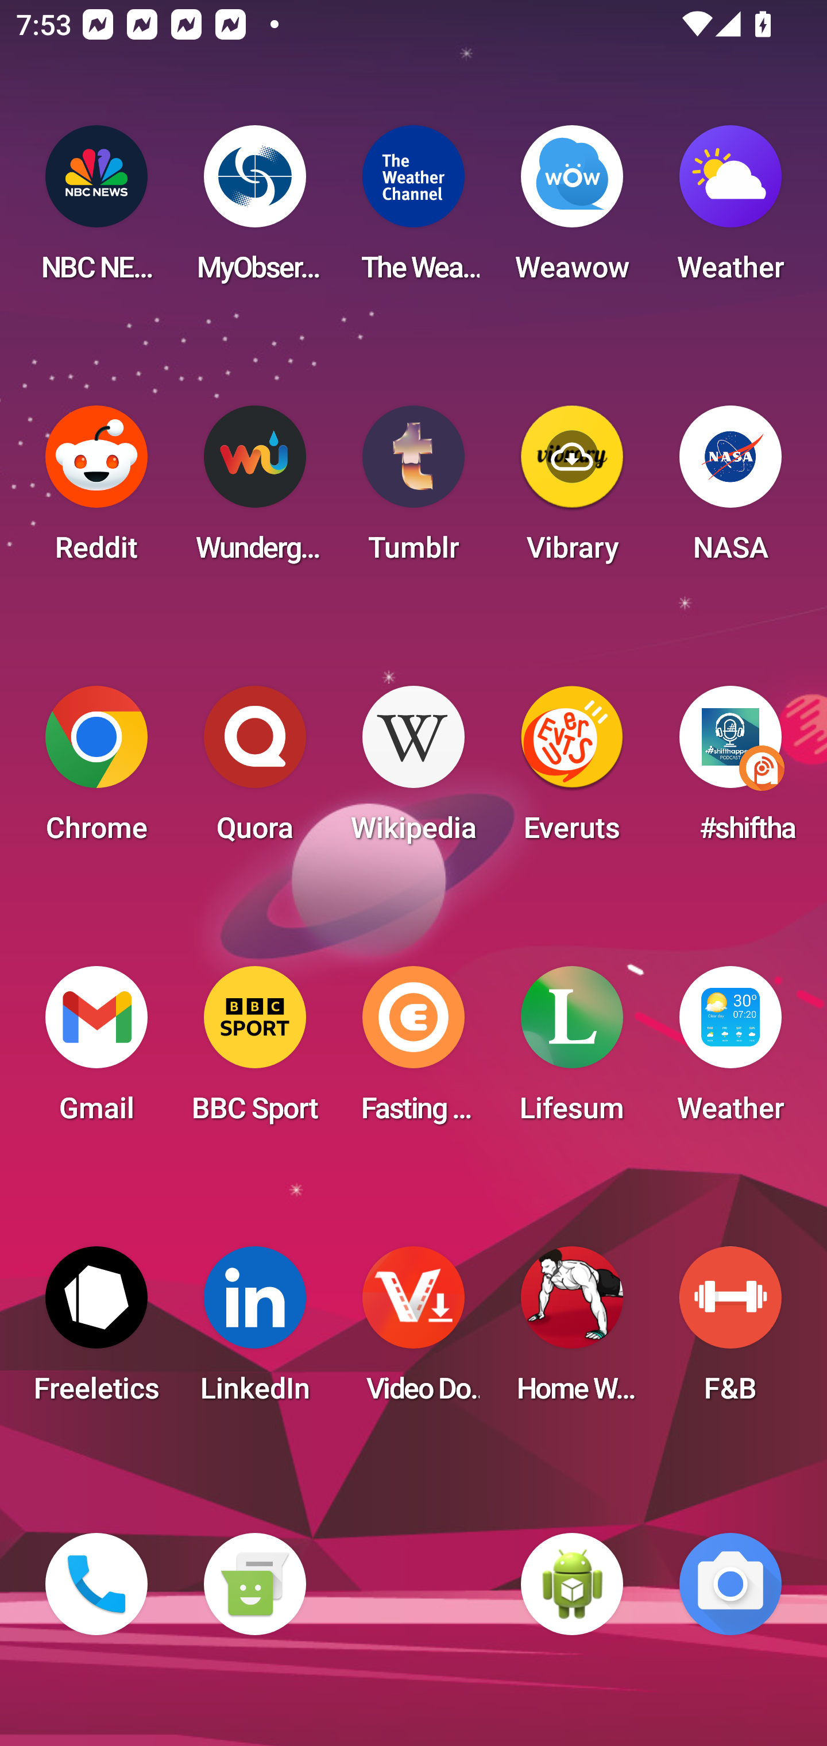  What do you see at coordinates (96, 490) in the screenshot?
I see `Reddit` at bounding box center [96, 490].